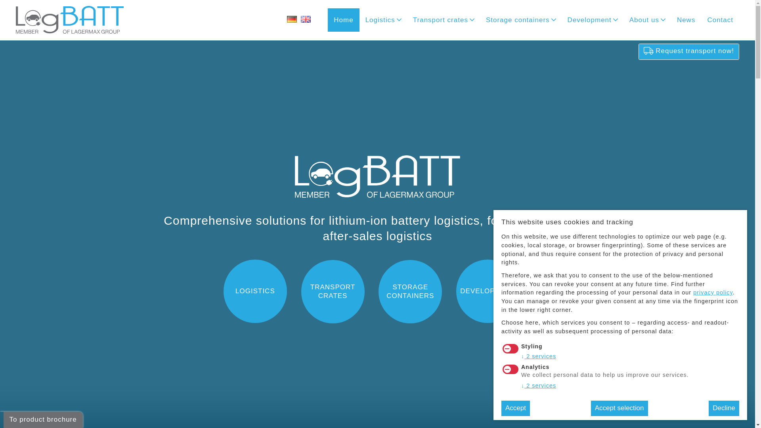 This screenshot has width=761, height=428. I want to click on privacy policy, so click(713, 292).